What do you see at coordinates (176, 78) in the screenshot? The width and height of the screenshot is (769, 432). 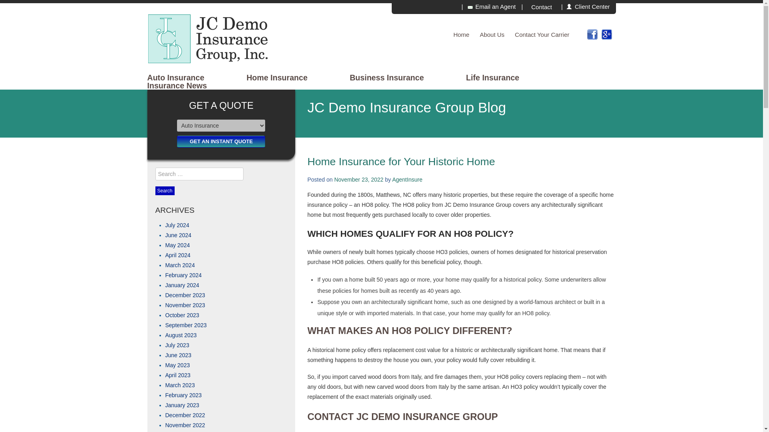 I see `Auto Insurance` at bounding box center [176, 78].